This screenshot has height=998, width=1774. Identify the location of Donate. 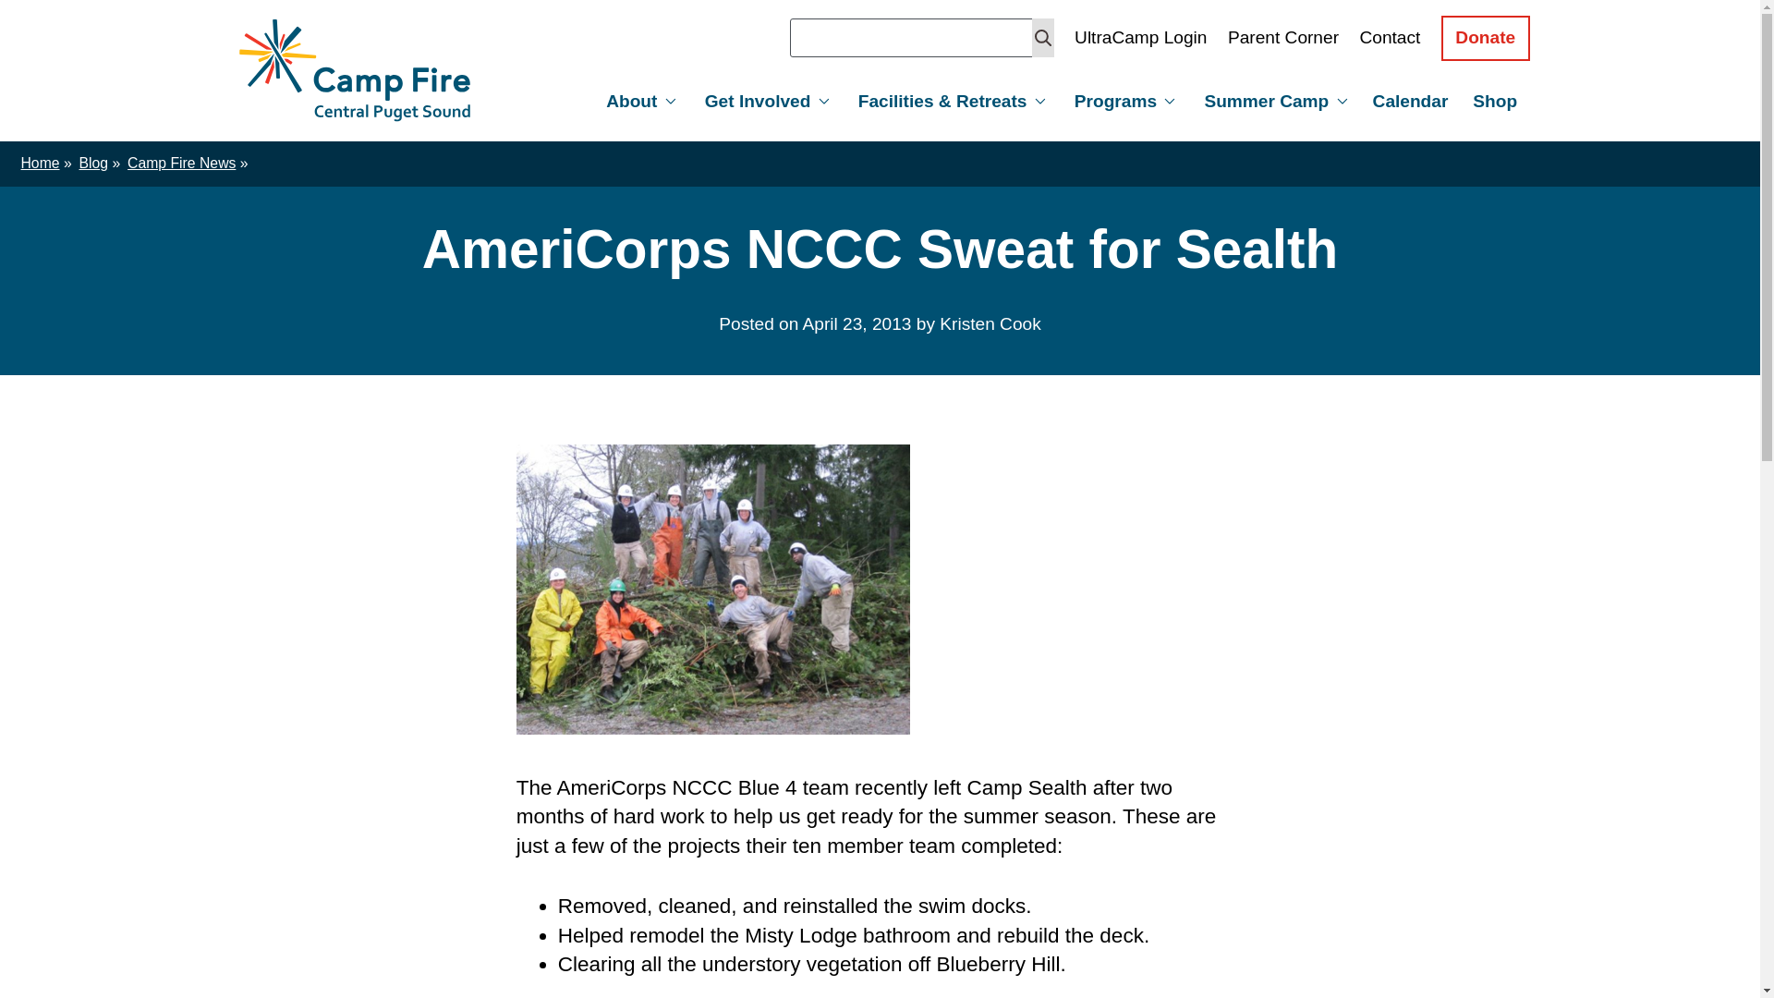
(1485, 38).